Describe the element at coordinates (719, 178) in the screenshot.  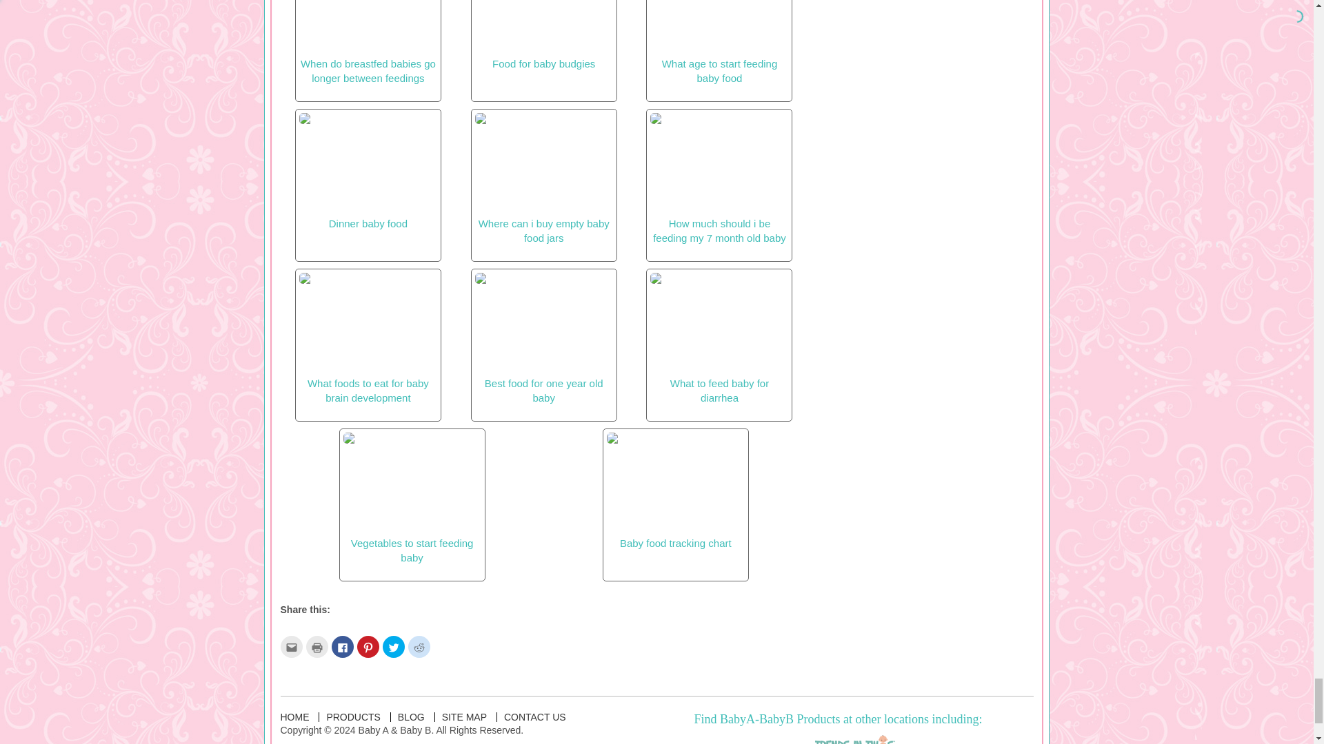
I see `How much should i be feeding my 7 month old baby` at that location.